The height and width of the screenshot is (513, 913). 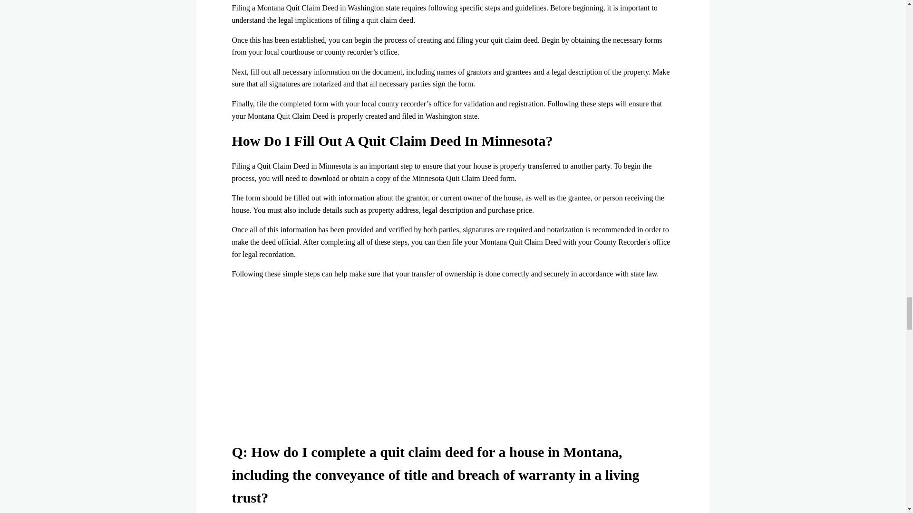 What do you see at coordinates (453, 362) in the screenshot?
I see `YouTube video player` at bounding box center [453, 362].